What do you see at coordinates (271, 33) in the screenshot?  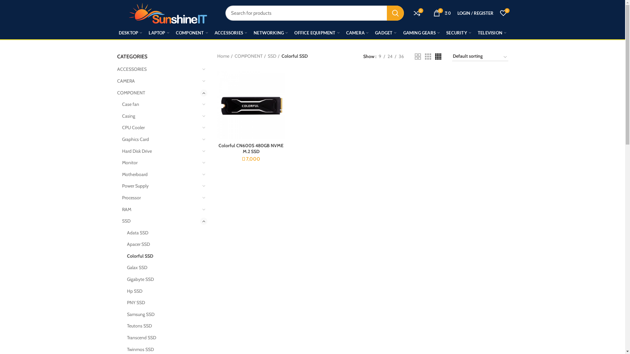 I see `NETWORKING` at bounding box center [271, 33].